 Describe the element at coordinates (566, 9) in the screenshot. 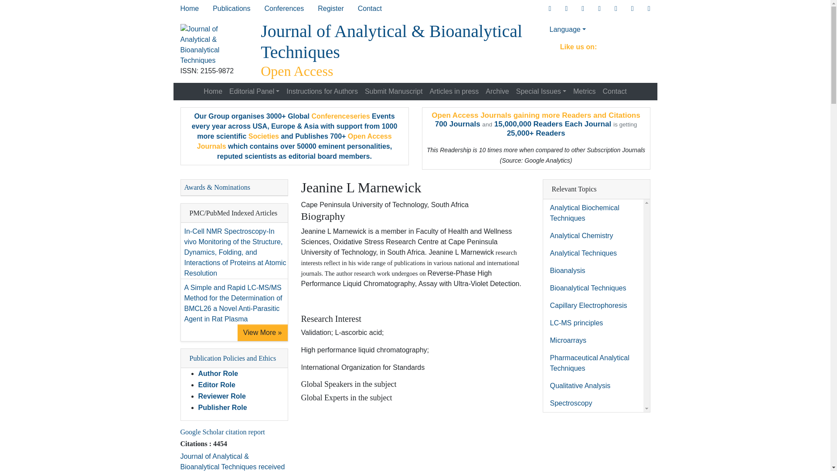

I see `Omics Facebook` at that location.